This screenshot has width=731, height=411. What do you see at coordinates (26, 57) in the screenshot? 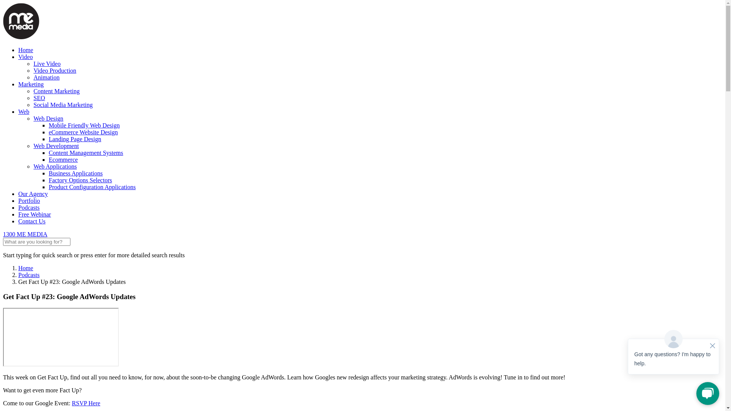
I see `Video` at bounding box center [26, 57].